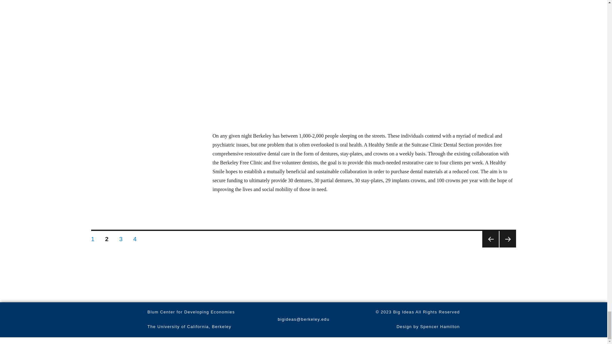  Describe the element at coordinates (121, 237) in the screenshot. I see `3` at that location.